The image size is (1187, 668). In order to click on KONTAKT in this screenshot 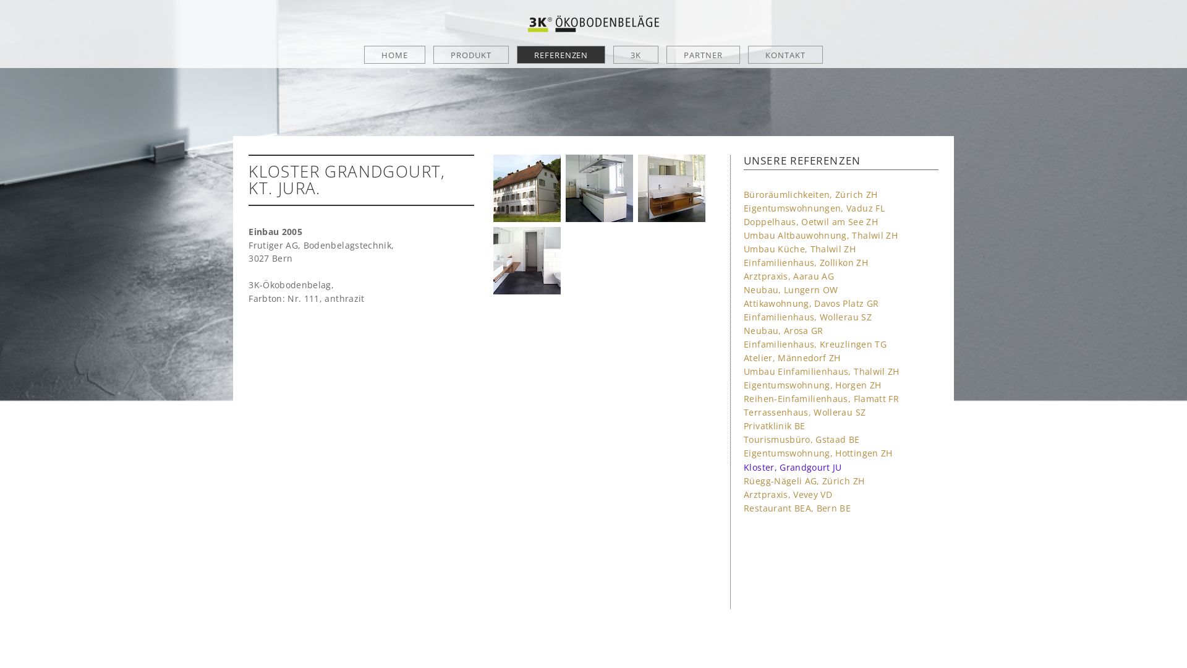, I will do `click(785, 54)`.